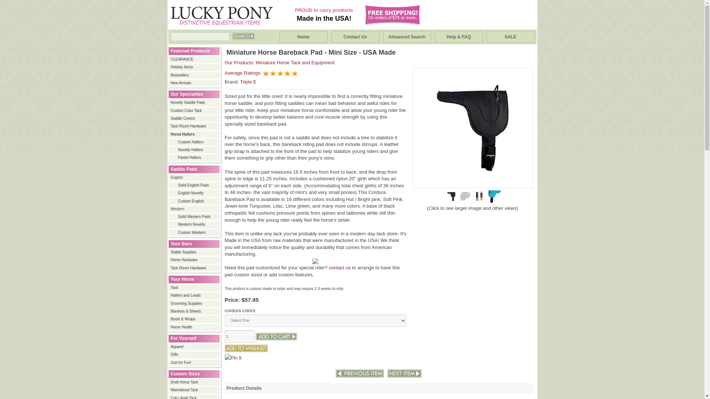 Image resolution: width=710 pixels, height=399 pixels. What do you see at coordinates (233, 358) in the screenshot?
I see `Pin It` at bounding box center [233, 358].